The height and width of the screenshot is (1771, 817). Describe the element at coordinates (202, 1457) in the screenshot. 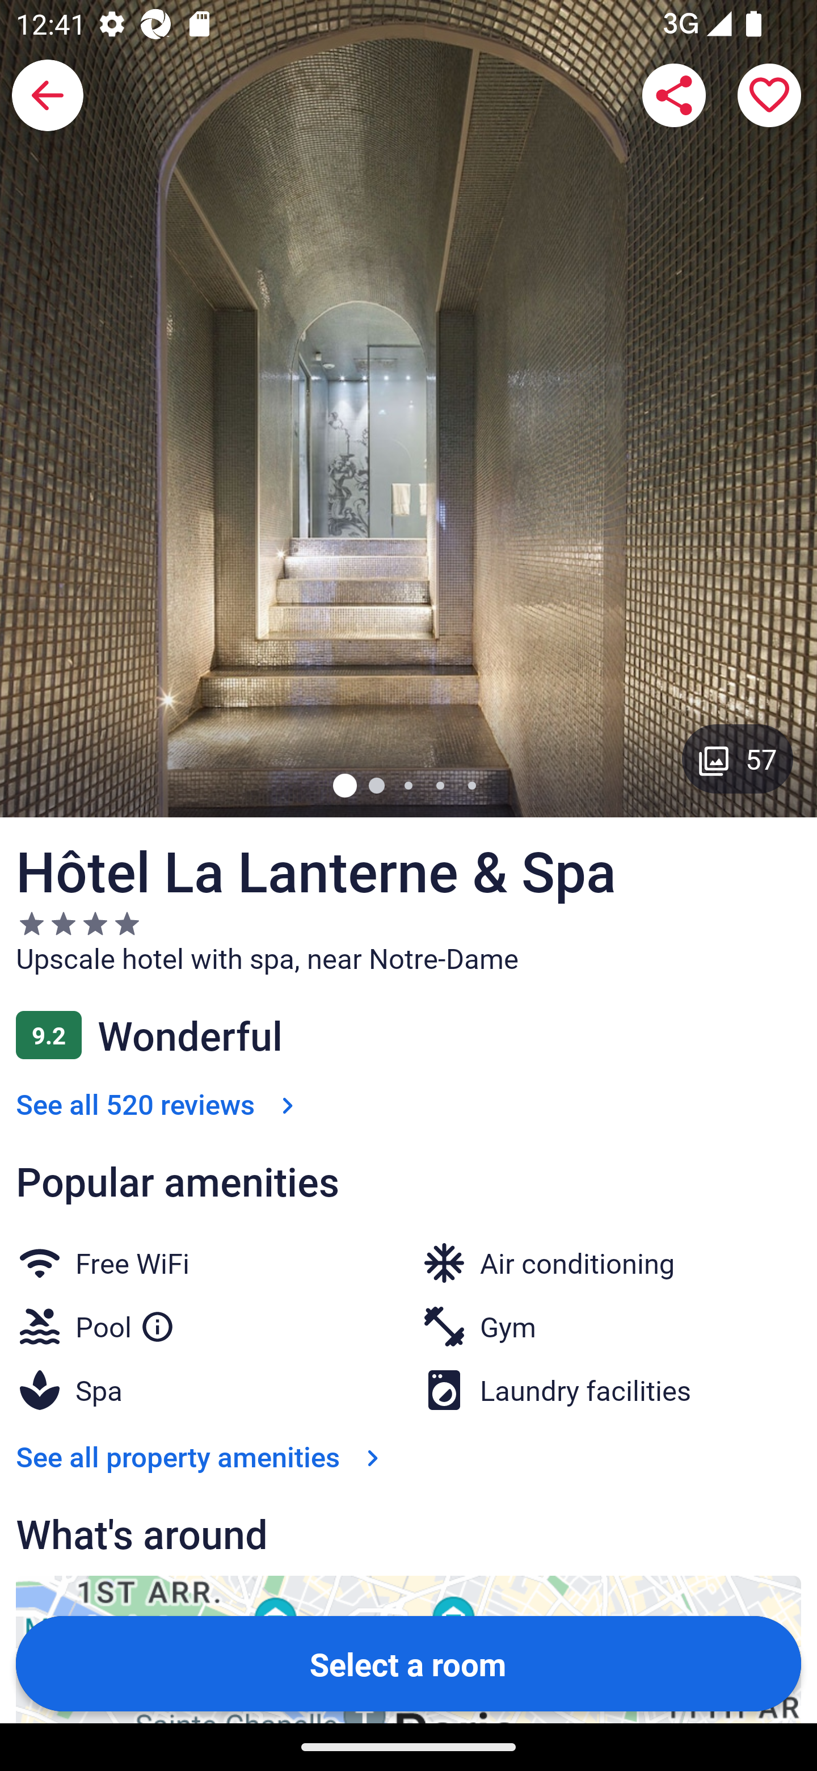

I see `See all property amenities` at that location.